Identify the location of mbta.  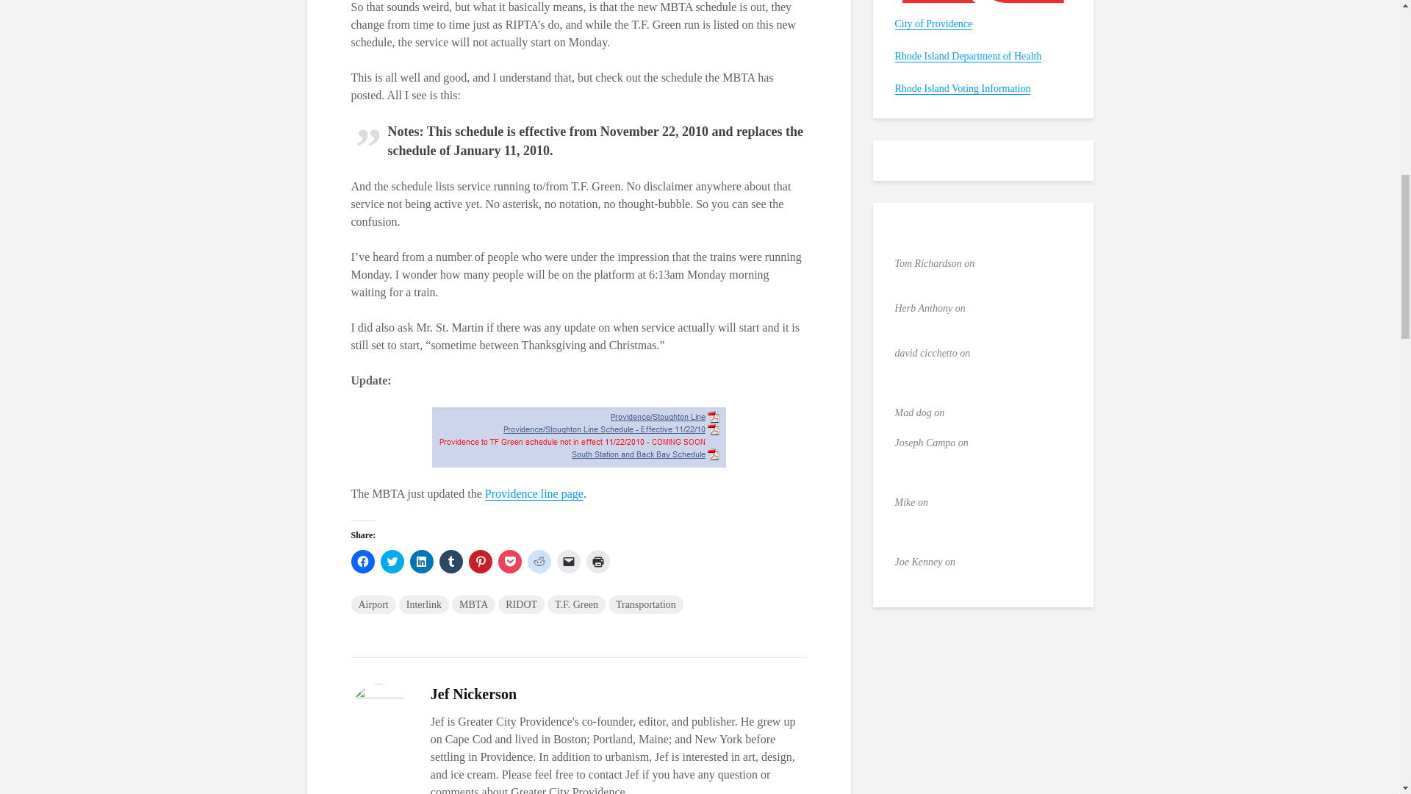
(579, 437).